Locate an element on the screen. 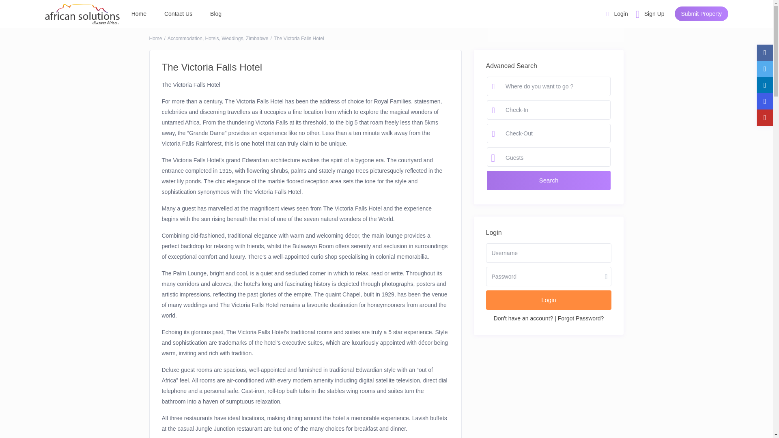  Submit Property is located at coordinates (701, 14).